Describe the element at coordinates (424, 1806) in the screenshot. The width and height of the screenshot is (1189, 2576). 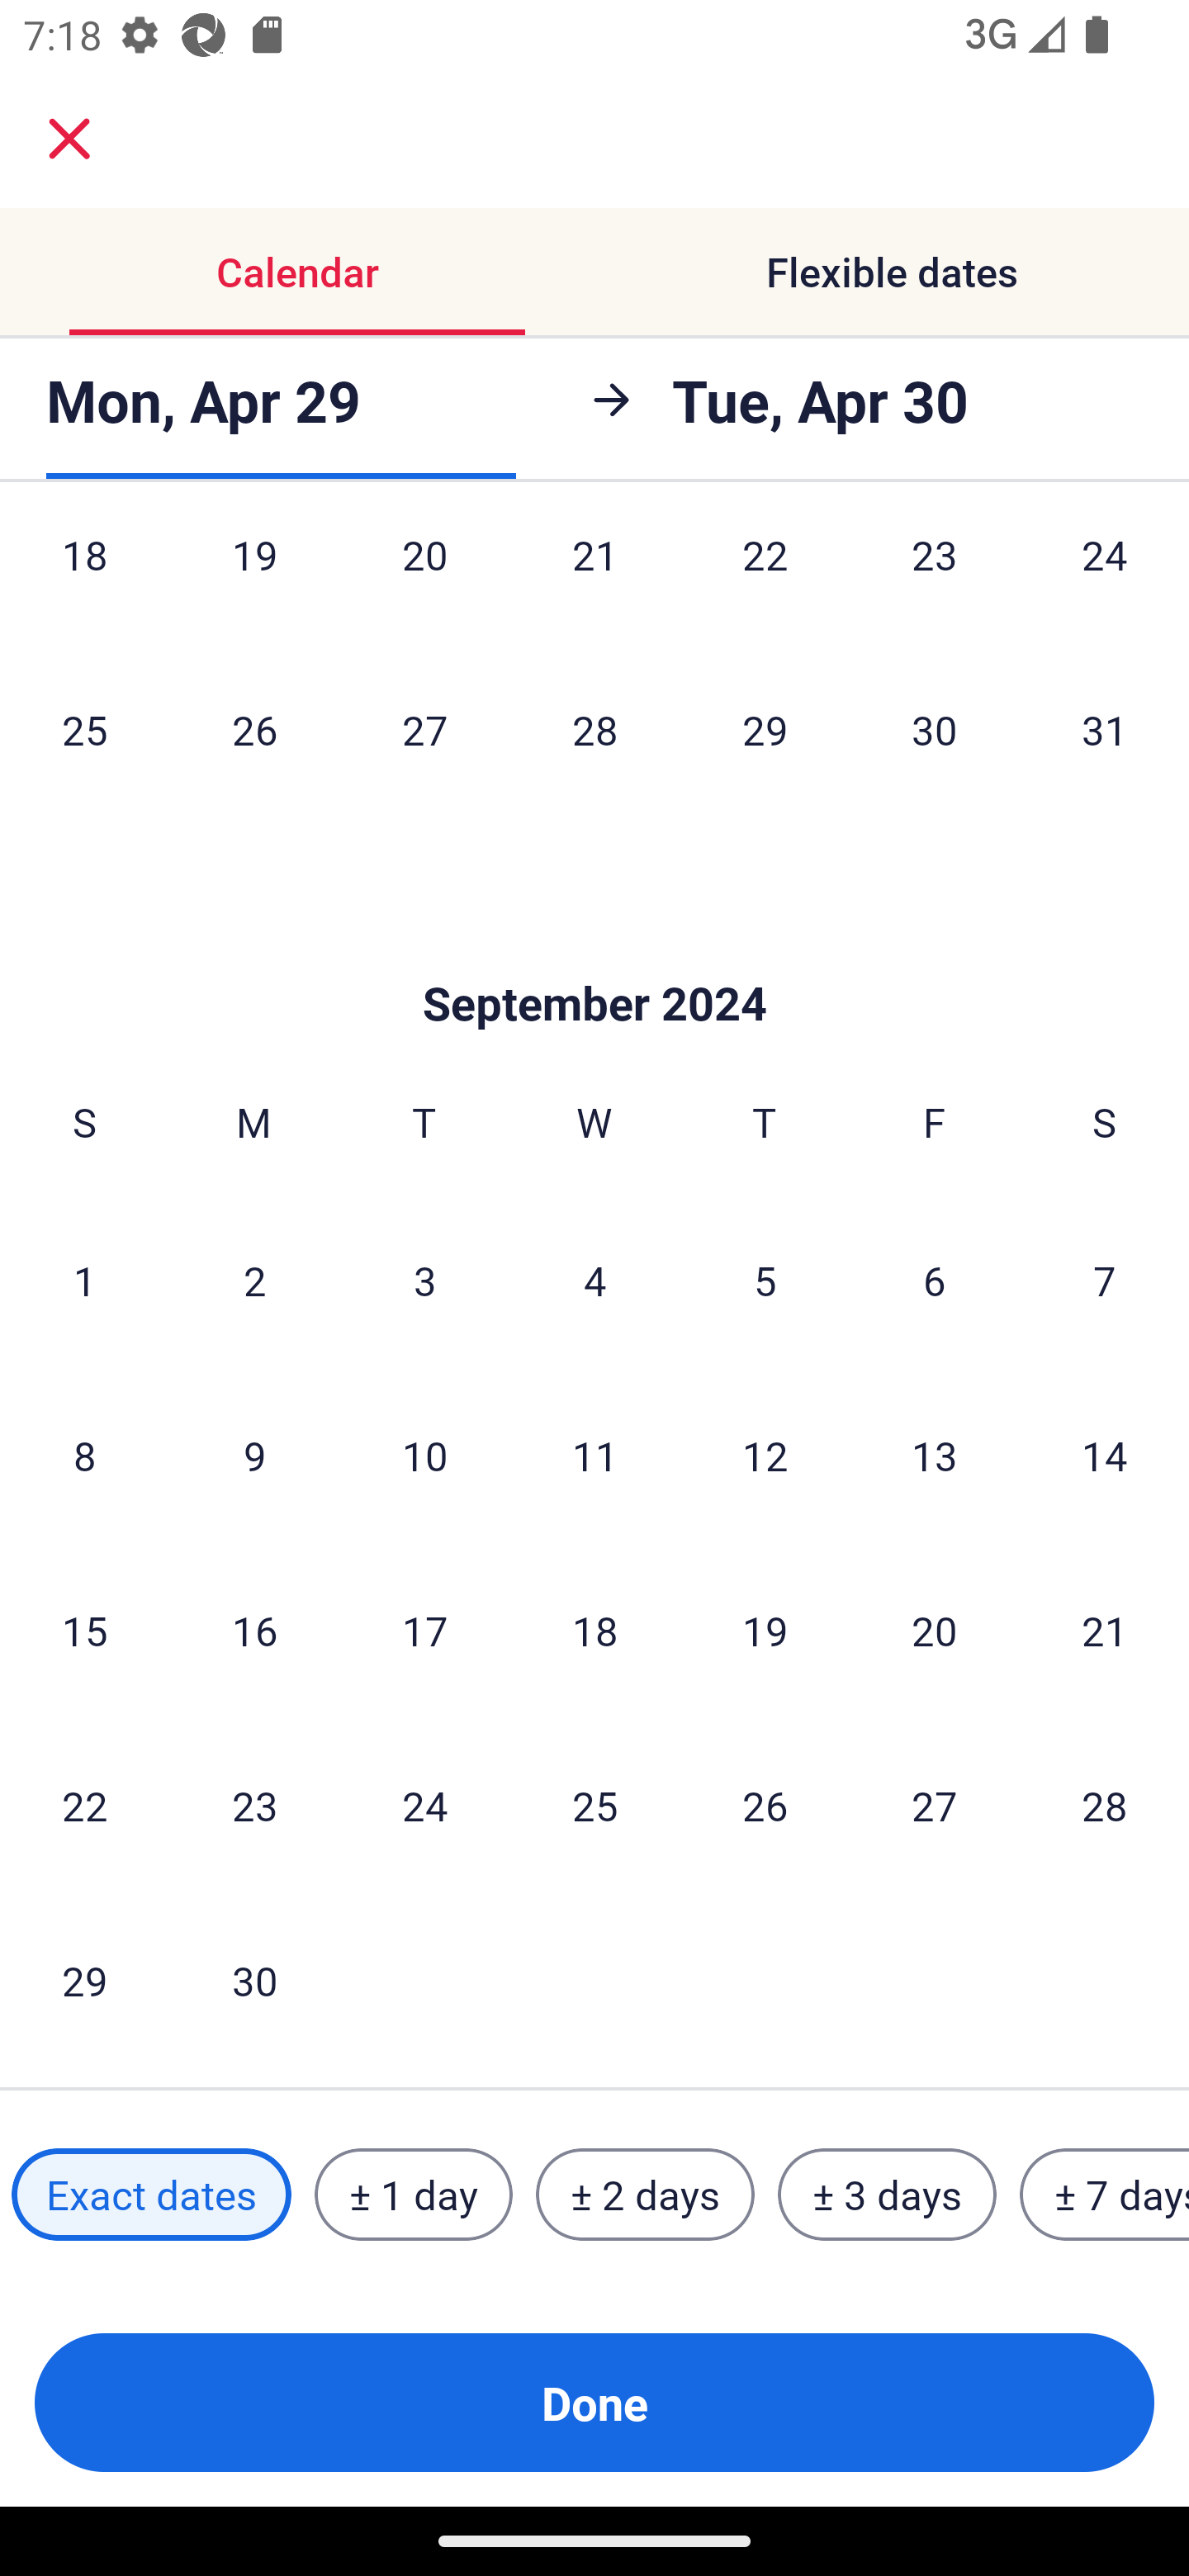
I see `24 Tuesday, September 24, 2024` at that location.